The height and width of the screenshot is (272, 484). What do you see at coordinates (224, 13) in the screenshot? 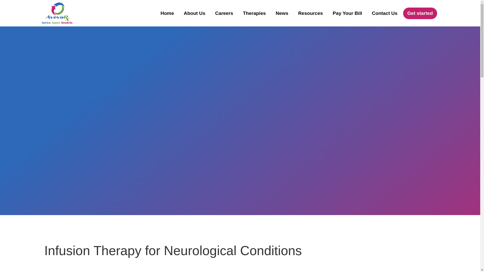
I see `Careers` at bounding box center [224, 13].